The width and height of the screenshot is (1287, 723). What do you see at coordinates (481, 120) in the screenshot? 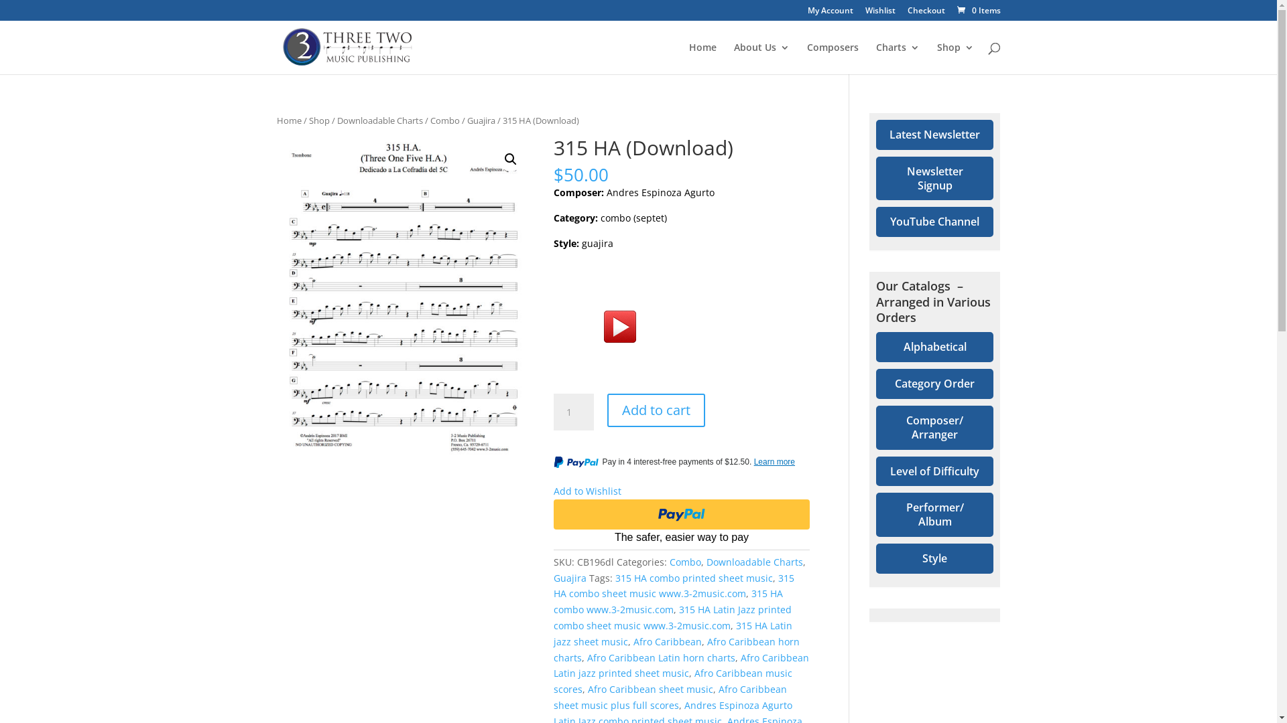
I see `Guajira` at bounding box center [481, 120].